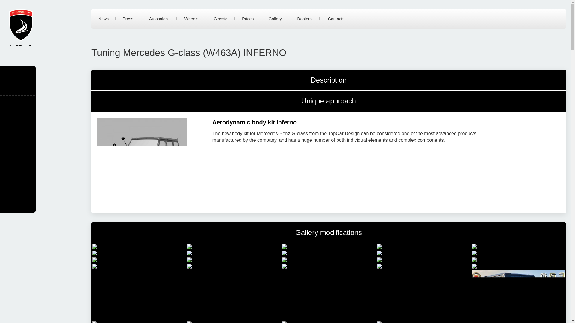  I want to click on Classic, so click(220, 19).